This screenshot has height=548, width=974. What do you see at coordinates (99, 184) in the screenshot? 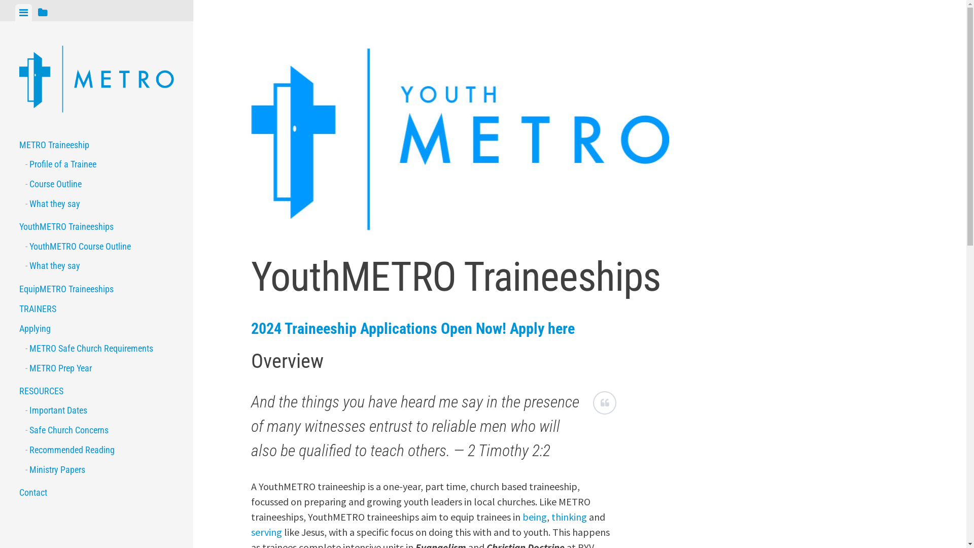
I see `Course Outline` at bounding box center [99, 184].